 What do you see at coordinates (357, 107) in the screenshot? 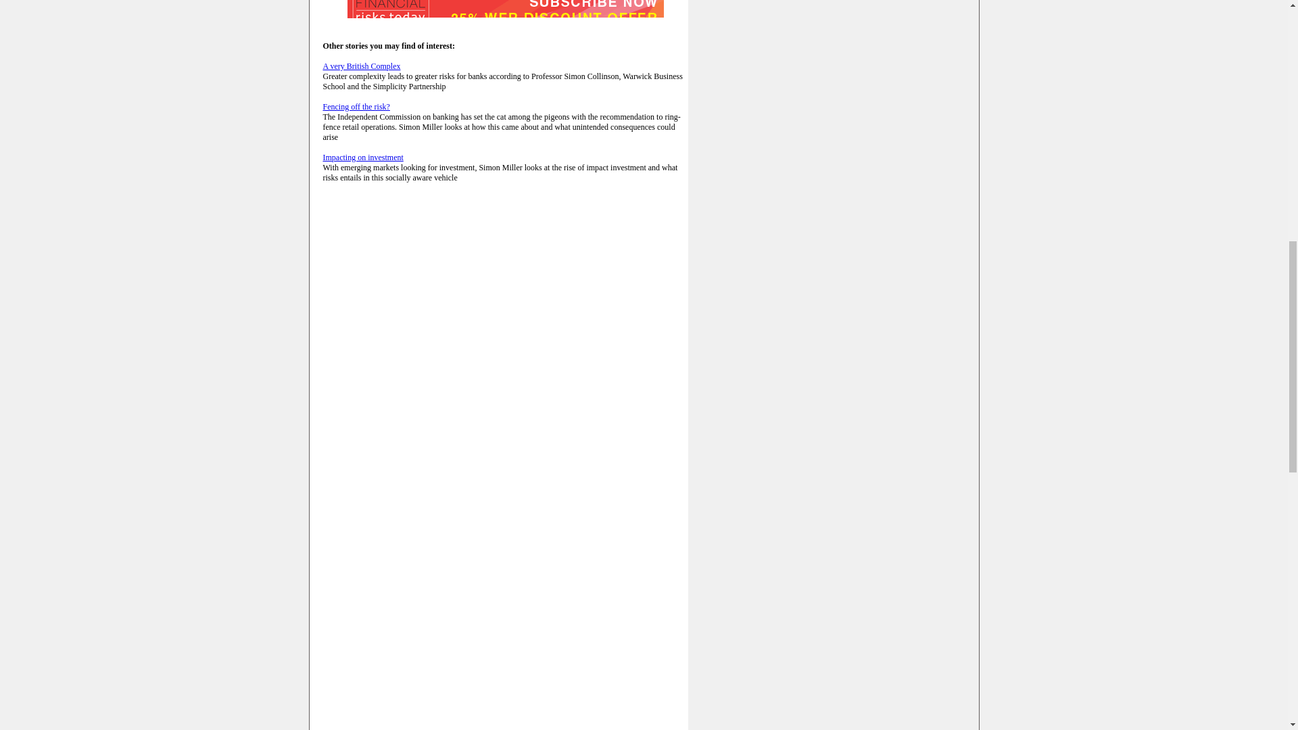
I see `Fencing off the risk?` at bounding box center [357, 107].